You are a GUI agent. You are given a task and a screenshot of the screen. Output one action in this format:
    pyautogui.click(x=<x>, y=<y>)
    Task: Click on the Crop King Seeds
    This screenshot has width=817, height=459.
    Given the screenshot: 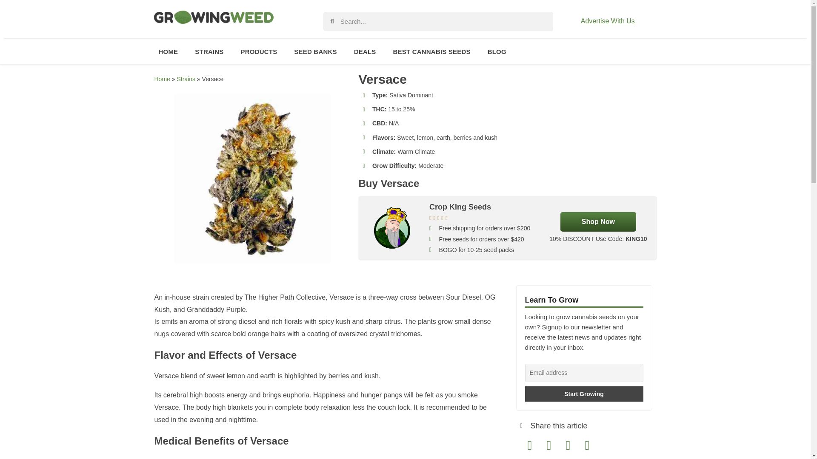 What is the action you would take?
    pyautogui.click(x=460, y=207)
    